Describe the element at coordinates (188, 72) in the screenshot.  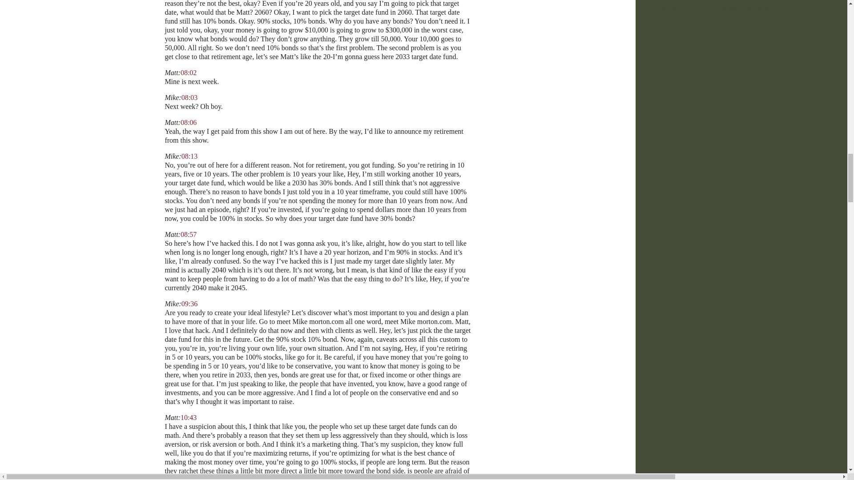
I see `08:02` at that location.